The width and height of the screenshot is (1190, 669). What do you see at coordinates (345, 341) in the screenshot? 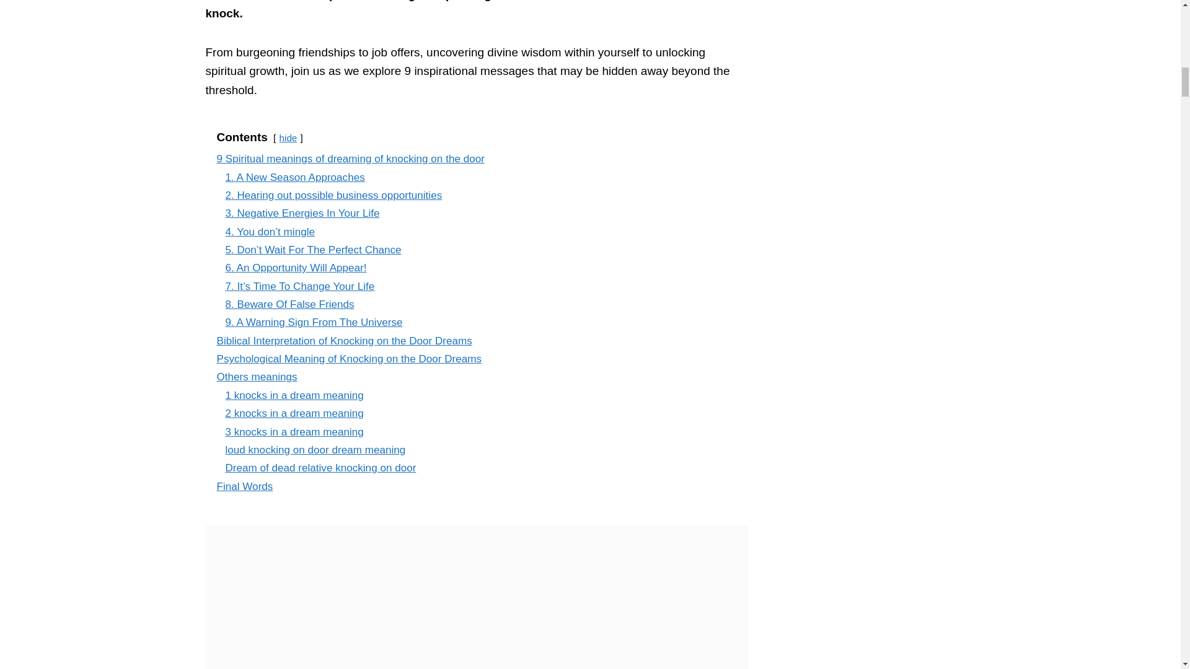
I see `Biblical Interpretation of Knocking on the Door Dreams` at bounding box center [345, 341].